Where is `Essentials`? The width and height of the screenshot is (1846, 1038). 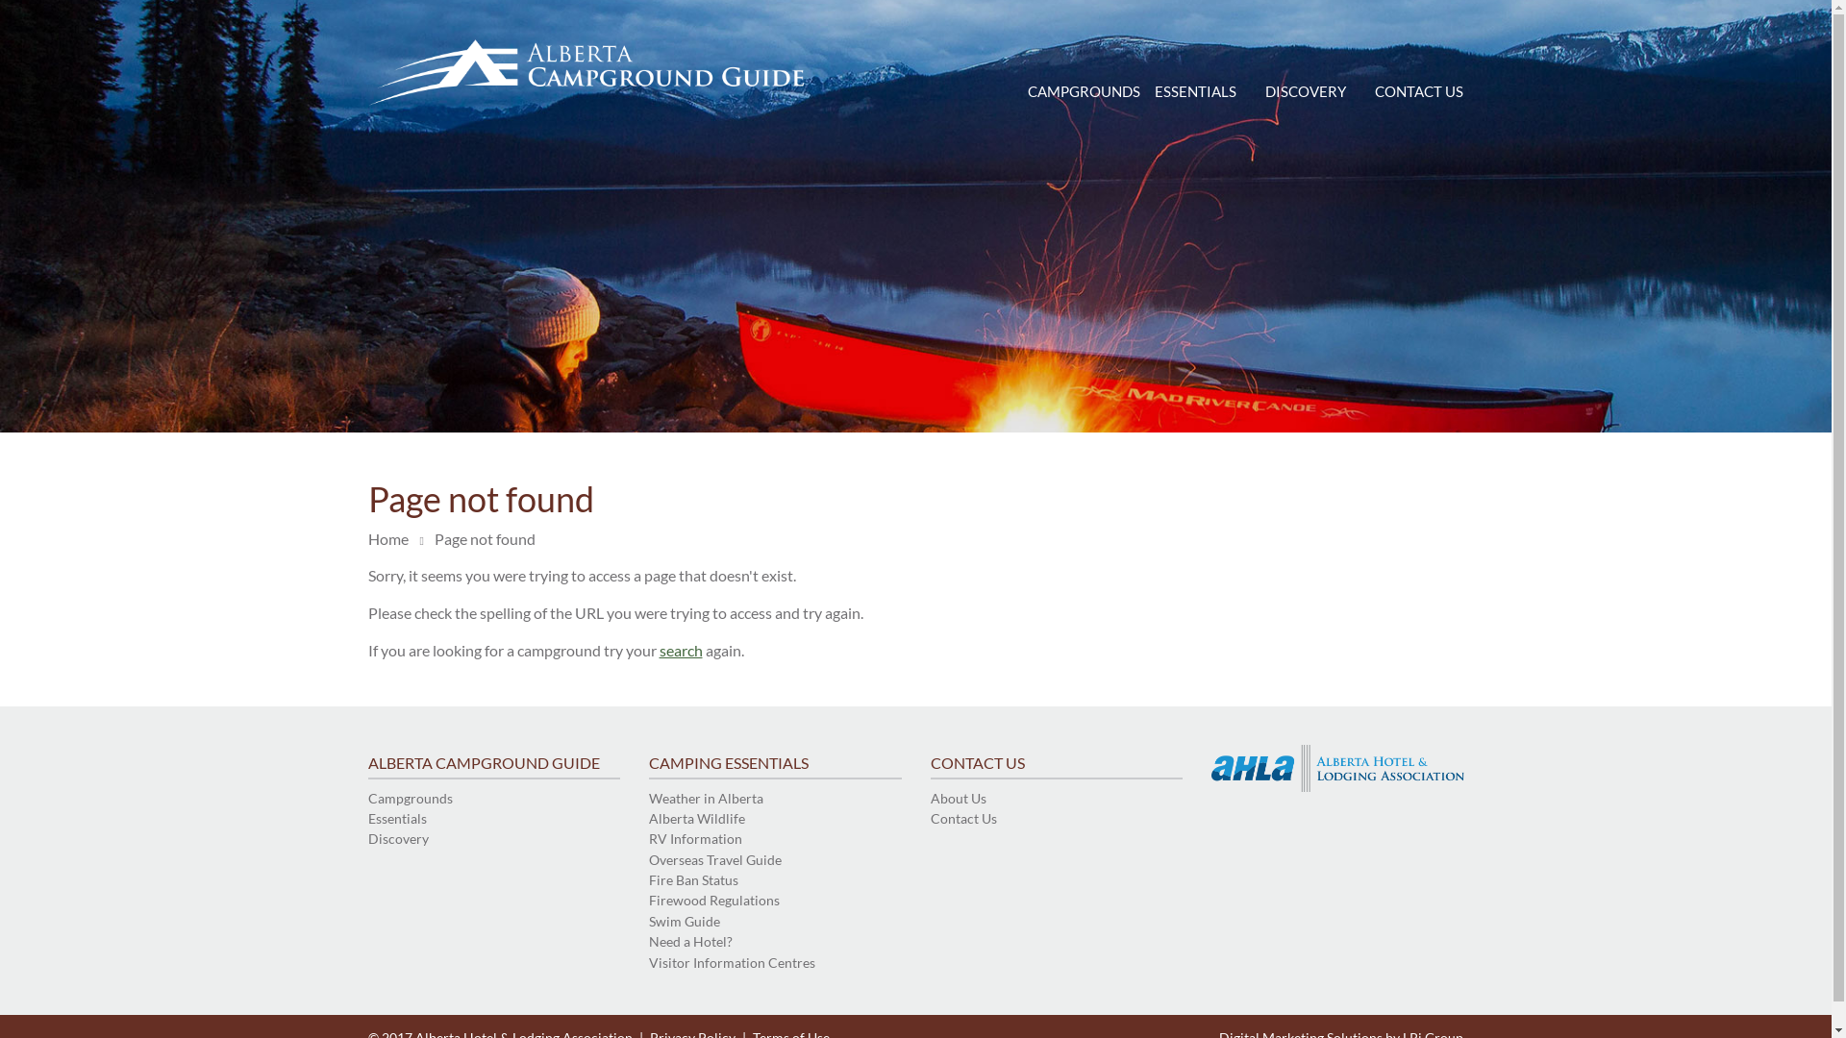 Essentials is located at coordinates (494, 819).